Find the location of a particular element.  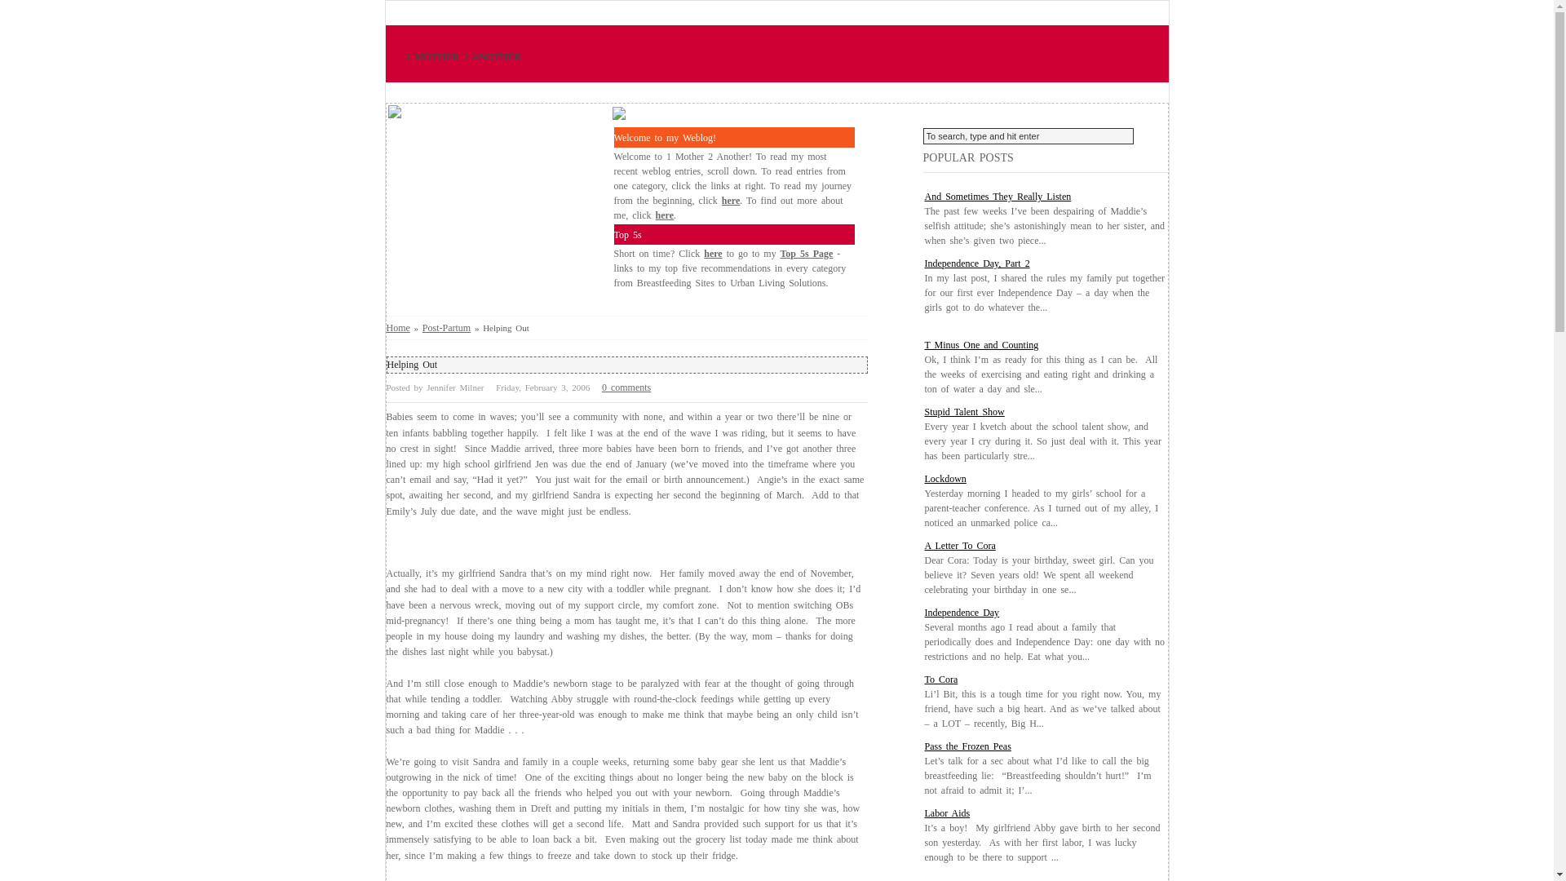

Home is located at coordinates (398, 328).